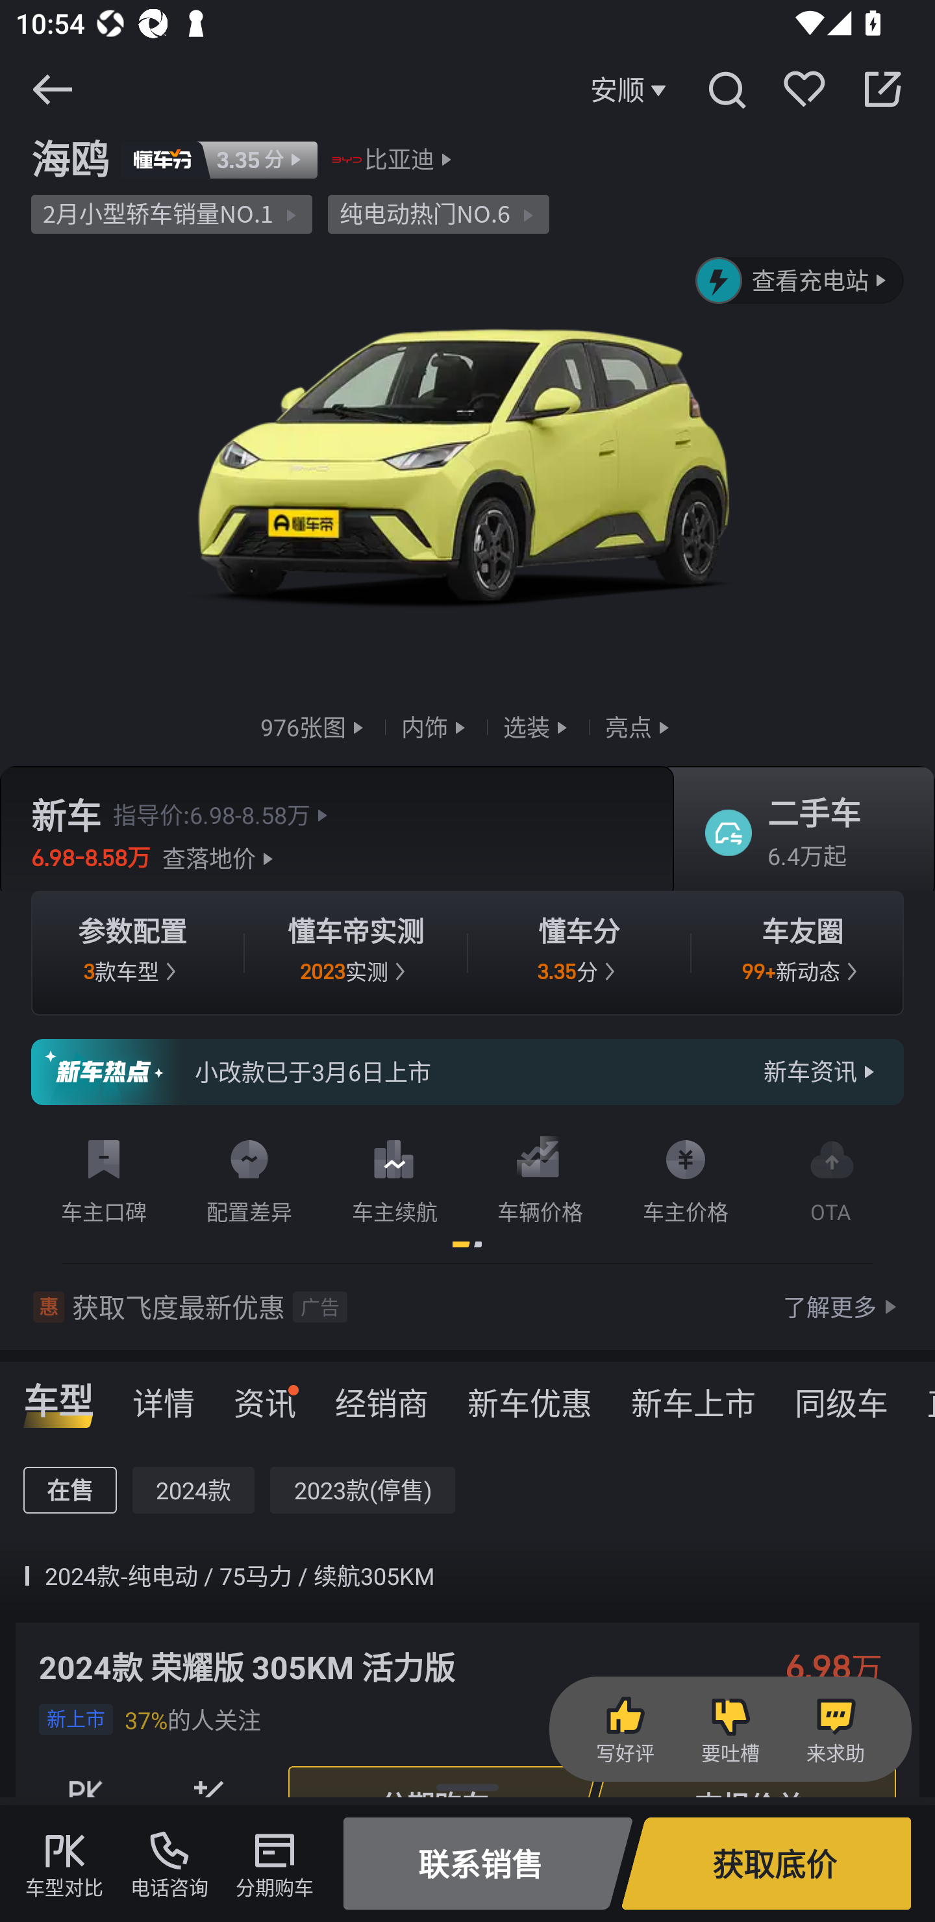  I want to click on 分期购车, so click(274, 1864).